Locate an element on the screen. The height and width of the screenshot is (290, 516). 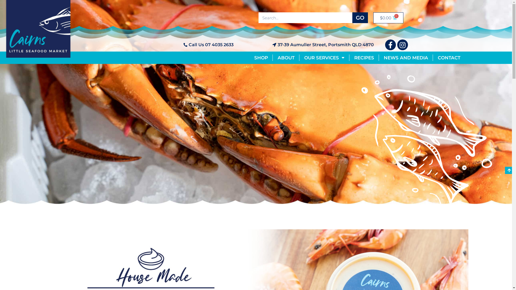
NEWS AND MEDIA is located at coordinates (406, 58).